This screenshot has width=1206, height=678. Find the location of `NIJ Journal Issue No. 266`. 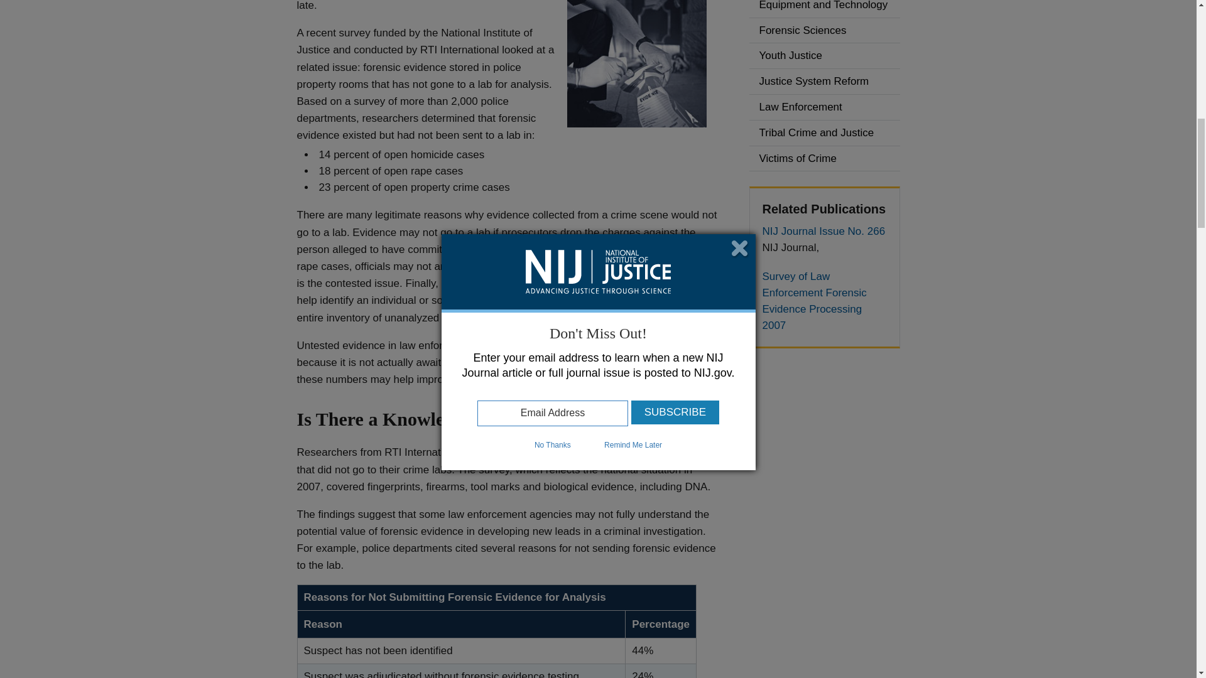

NIJ Journal Issue No. 266 is located at coordinates (824, 232).